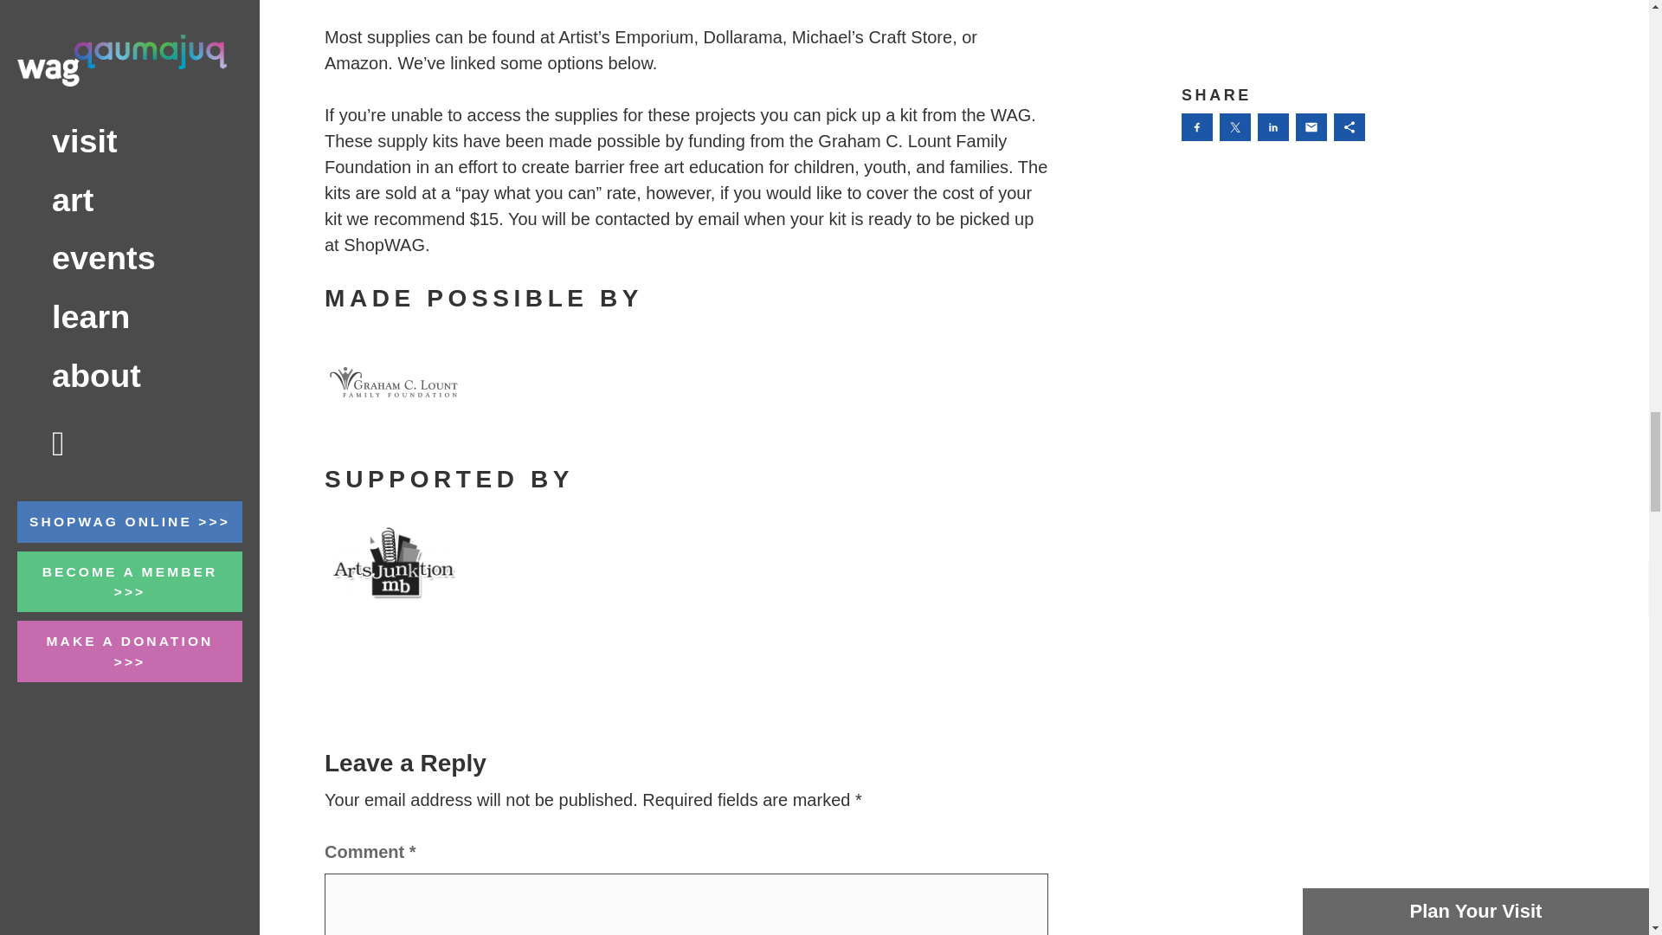 This screenshot has height=935, width=1662. What do you see at coordinates (393, 383) in the screenshot?
I see `Graham C. Lount Family Foundation` at bounding box center [393, 383].